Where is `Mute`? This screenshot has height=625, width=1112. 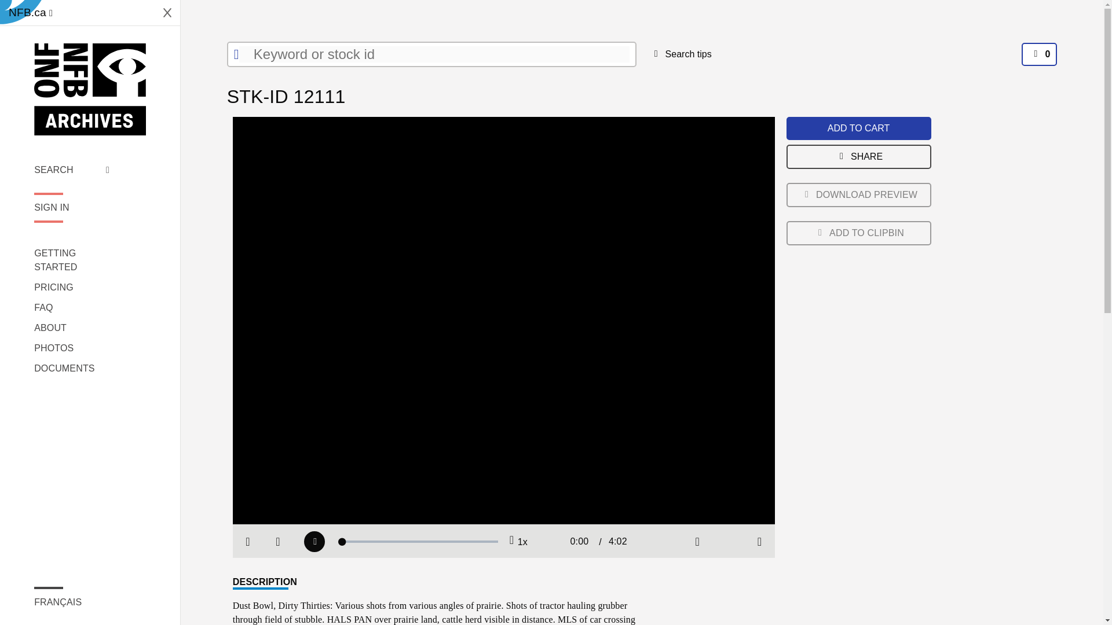 Mute is located at coordinates (697, 542).